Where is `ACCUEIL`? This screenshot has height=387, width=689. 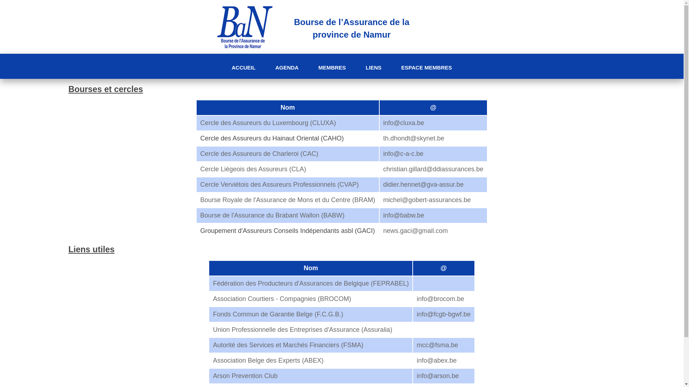 ACCUEIL is located at coordinates (243, 67).